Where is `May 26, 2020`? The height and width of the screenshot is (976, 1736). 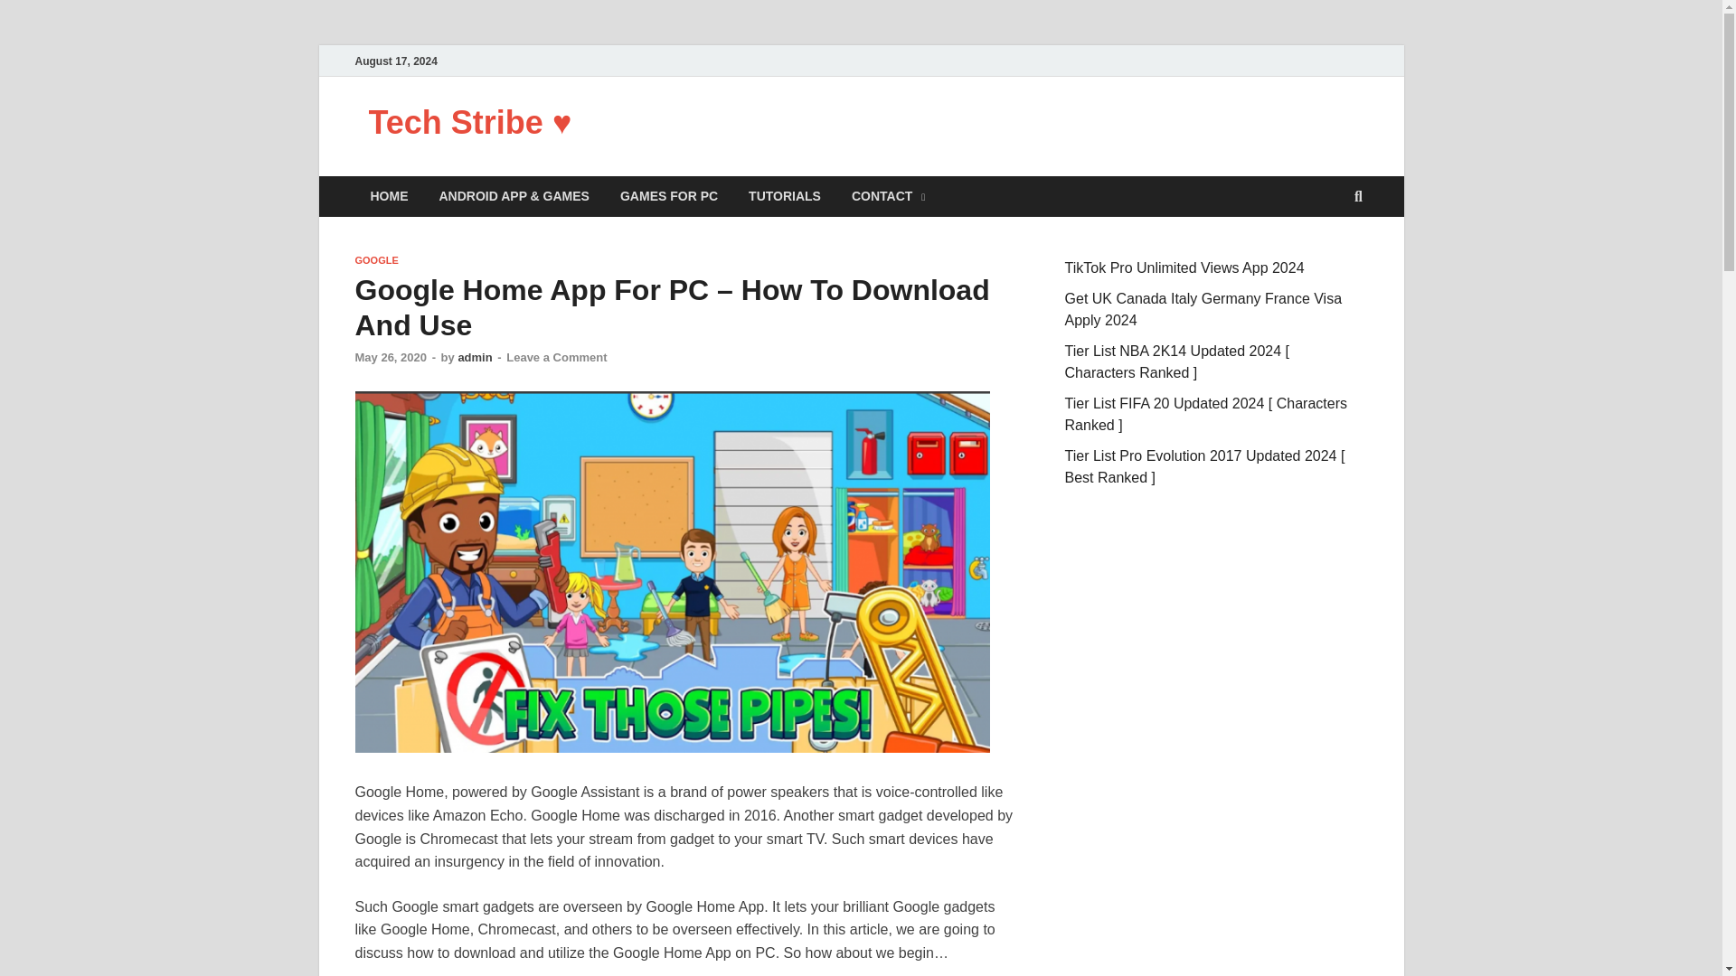
May 26, 2020 is located at coordinates (391, 356).